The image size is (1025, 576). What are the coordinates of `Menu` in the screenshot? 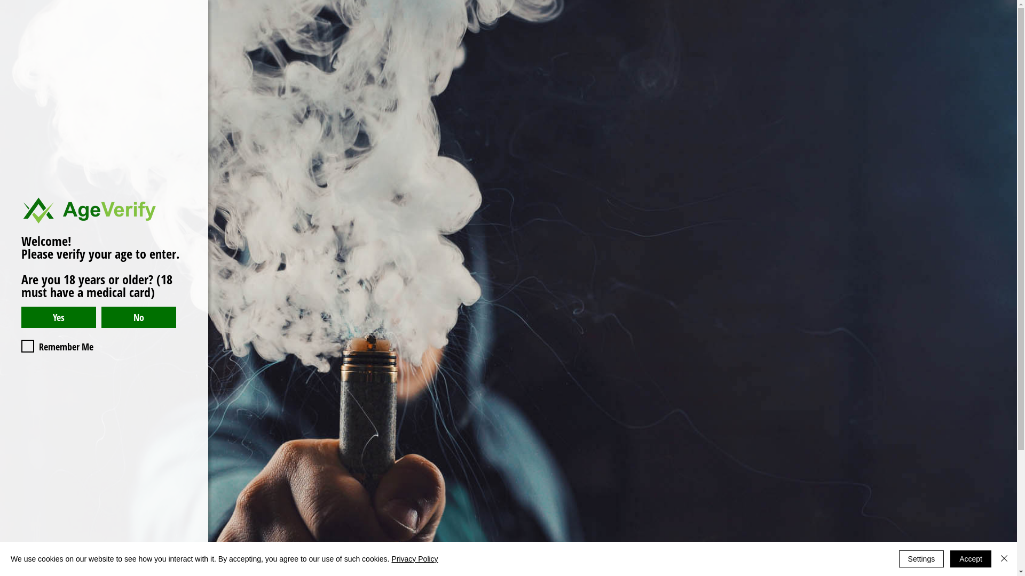 It's located at (248, 37).